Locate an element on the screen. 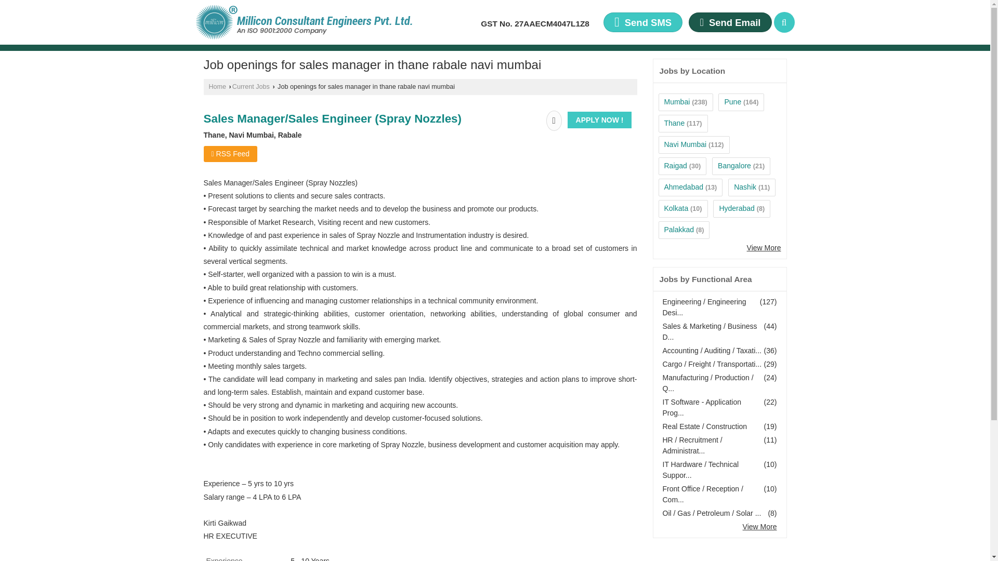 Image resolution: width=998 pixels, height=561 pixels. Send Email is located at coordinates (730, 22).